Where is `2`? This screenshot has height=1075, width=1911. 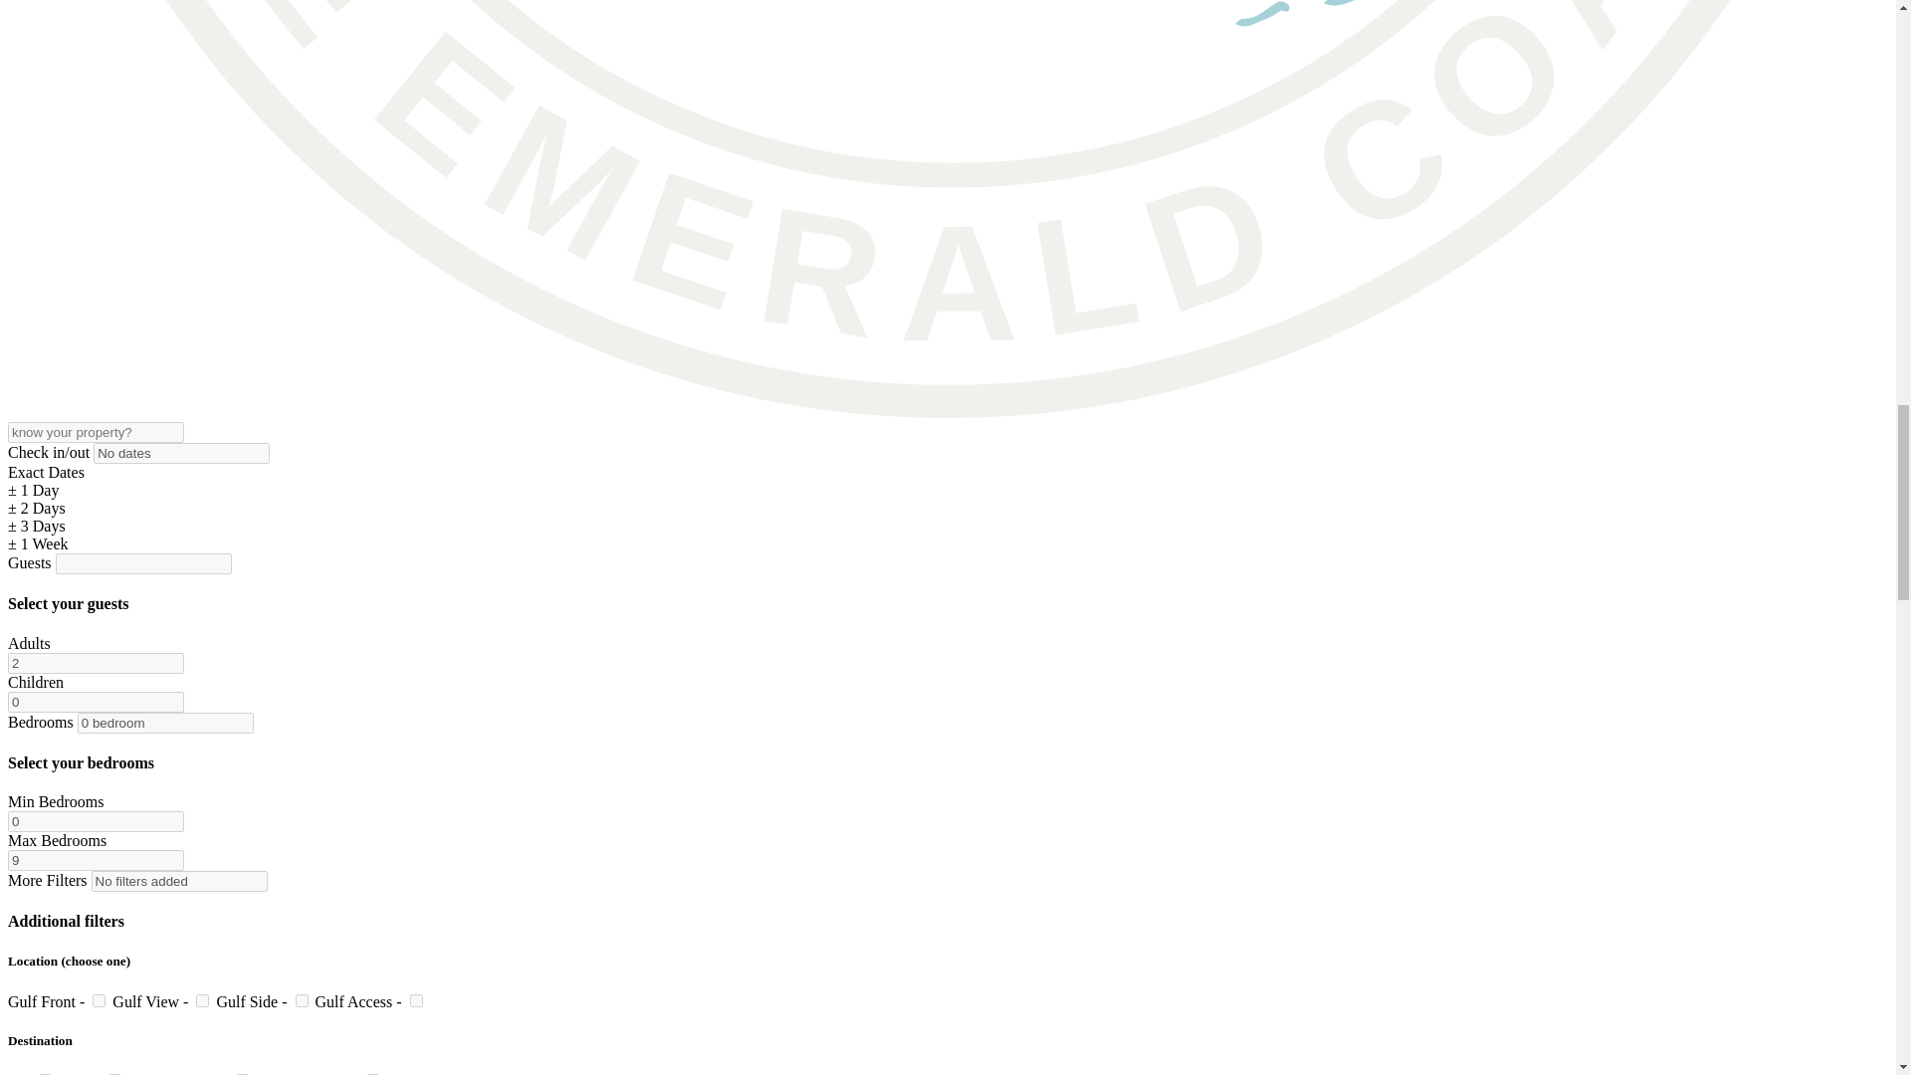 2 is located at coordinates (96, 663).